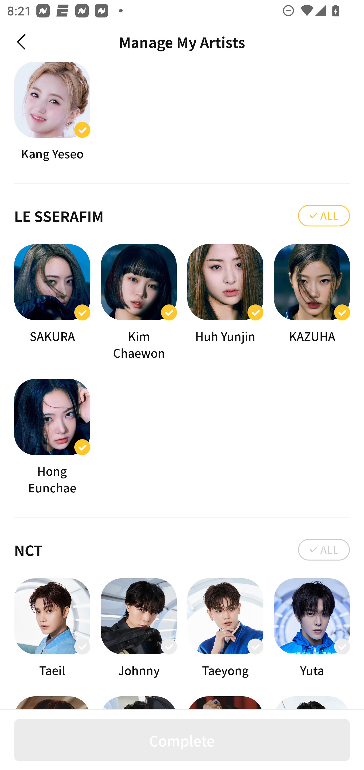  What do you see at coordinates (225, 628) in the screenshot?
I see `Taeyong` at bounding box center [225, 628].